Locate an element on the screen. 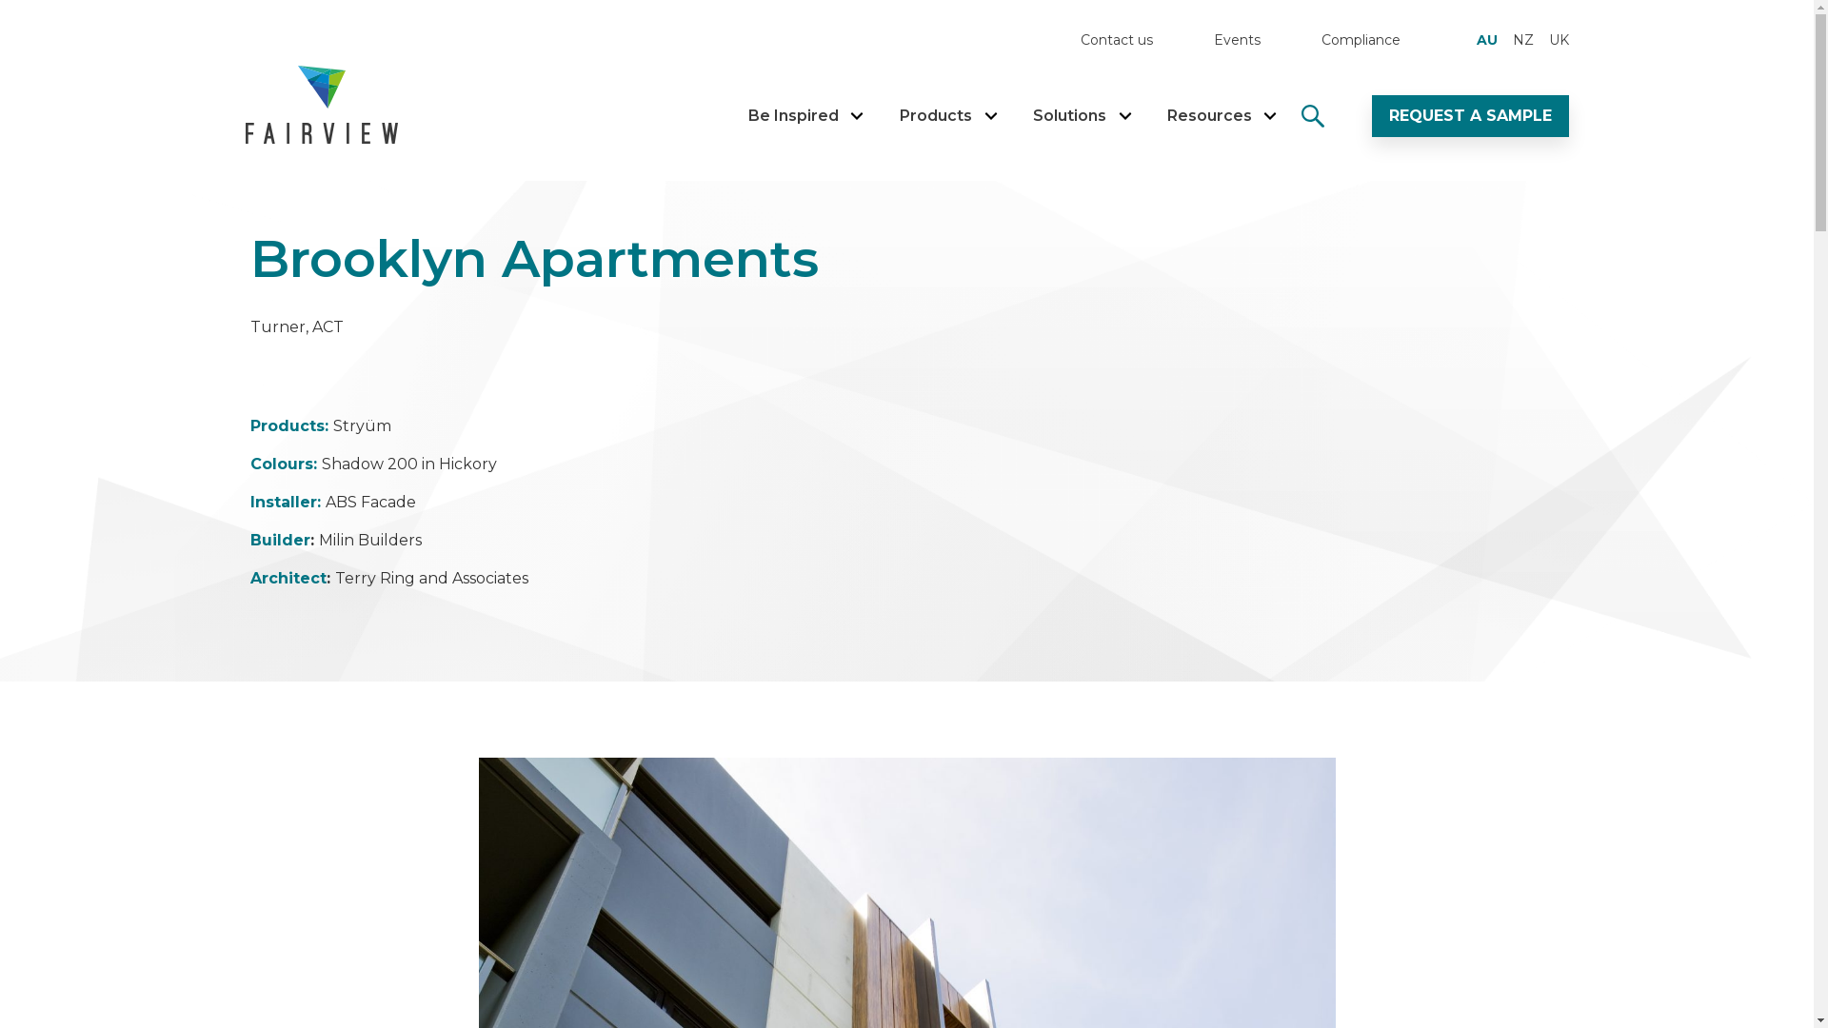 The height and width of the screenshot is (1028, 1828). REQUEST A SAMPLE is located at coordinates (1470, 116).